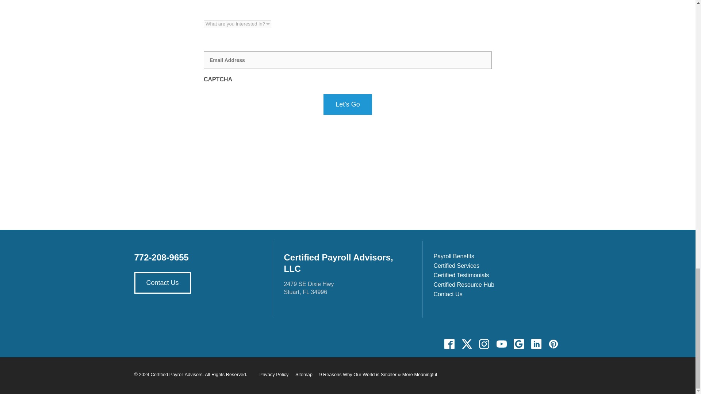 Image resolution: width=701 pixels, height=394 pixels. Describe the element at coordinates (347, 104) in the screenshot. I see `Let's Go` at that location.